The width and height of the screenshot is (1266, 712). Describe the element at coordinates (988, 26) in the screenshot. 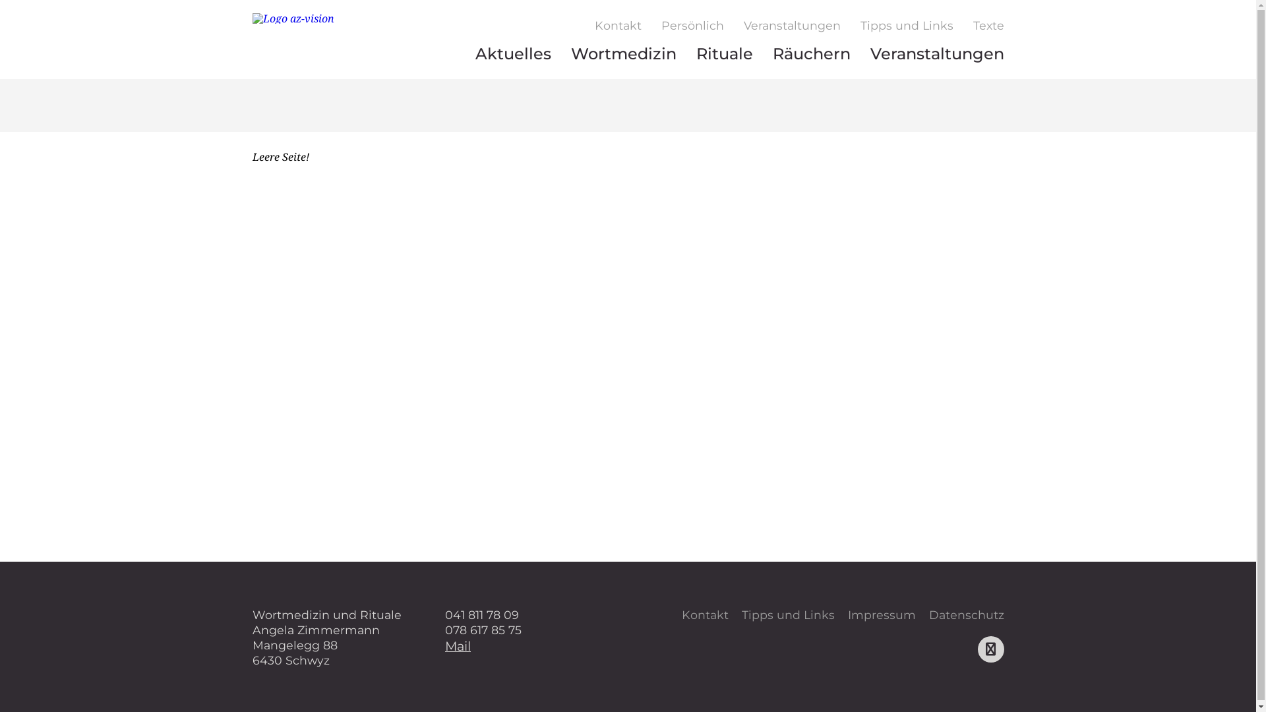

I see `Texte` at that location.